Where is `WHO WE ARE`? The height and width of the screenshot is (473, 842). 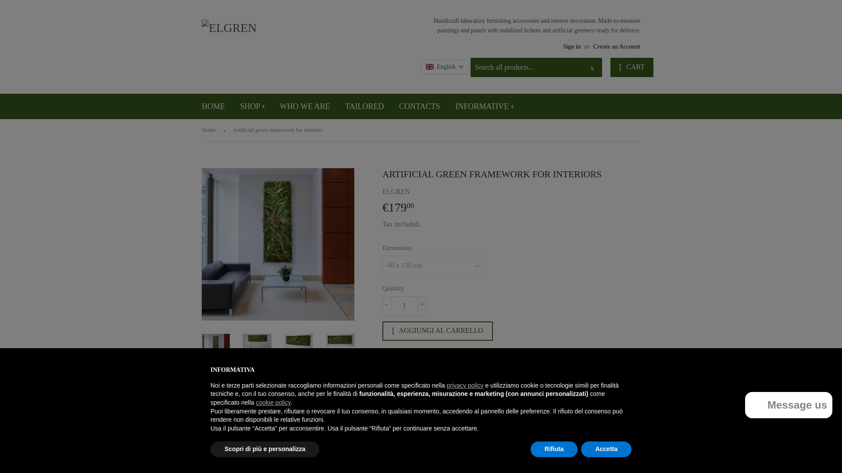 WHO WE ARE is located at coordinates (305, 106).